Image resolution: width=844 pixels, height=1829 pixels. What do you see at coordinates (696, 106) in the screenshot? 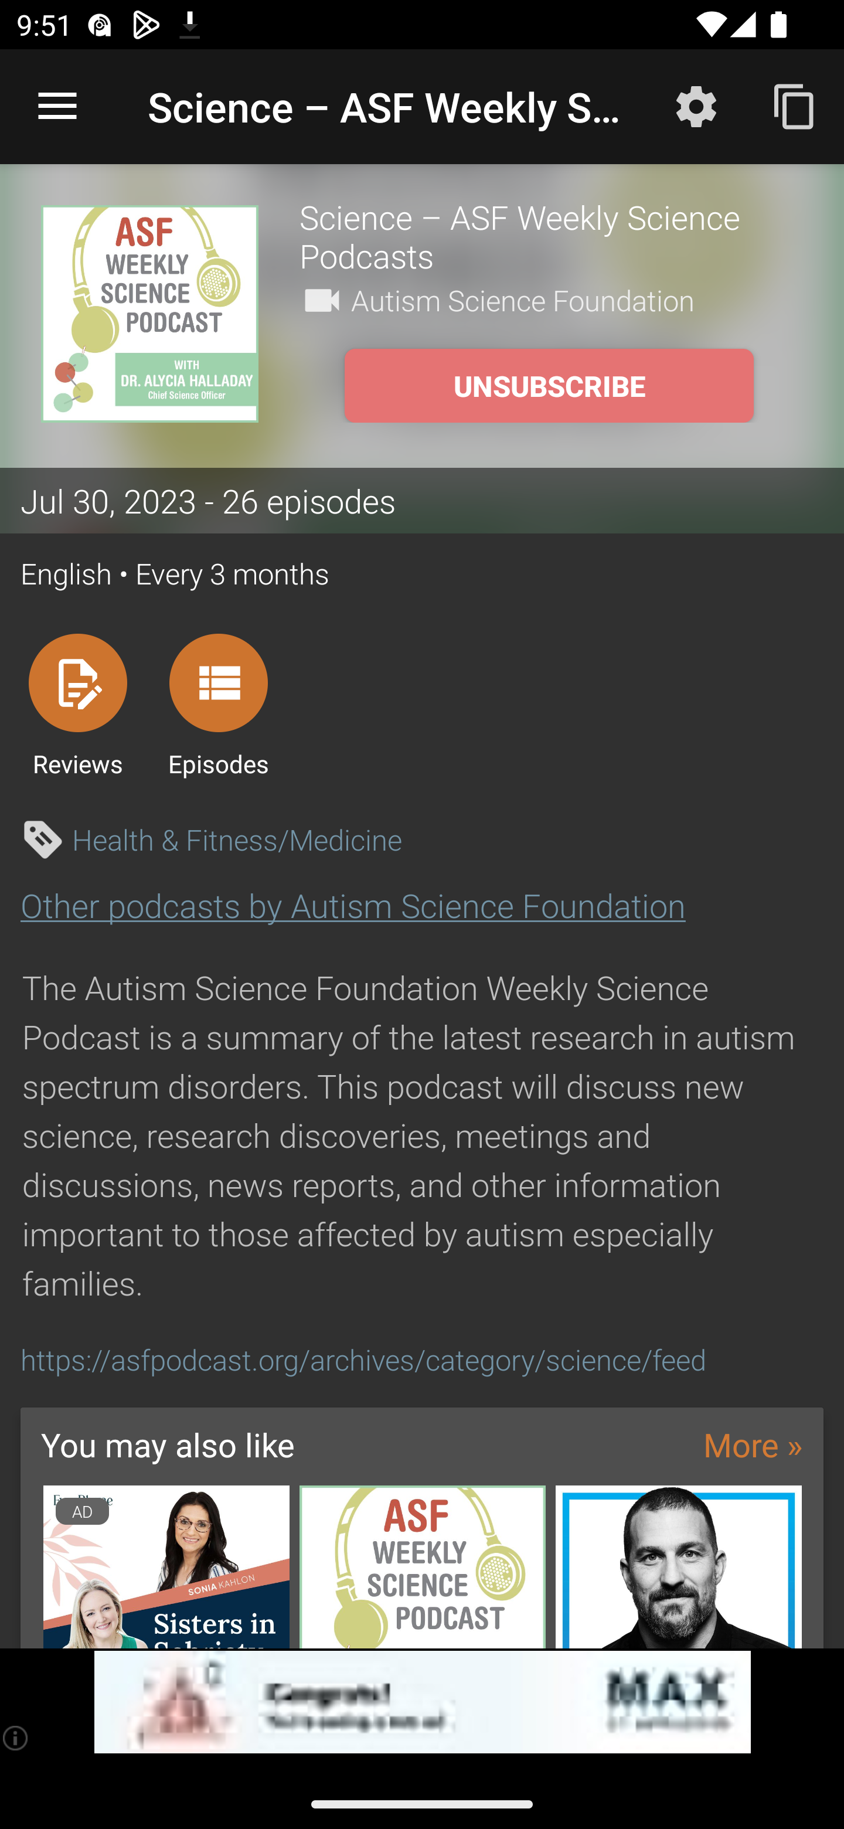
I see `Settings` at bounding box center [696, 106].